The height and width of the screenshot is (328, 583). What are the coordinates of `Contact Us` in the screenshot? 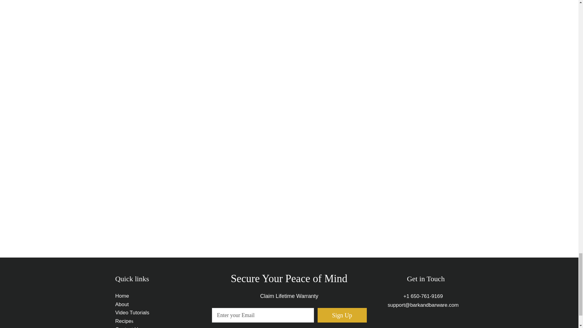 It's located at (128, 327).